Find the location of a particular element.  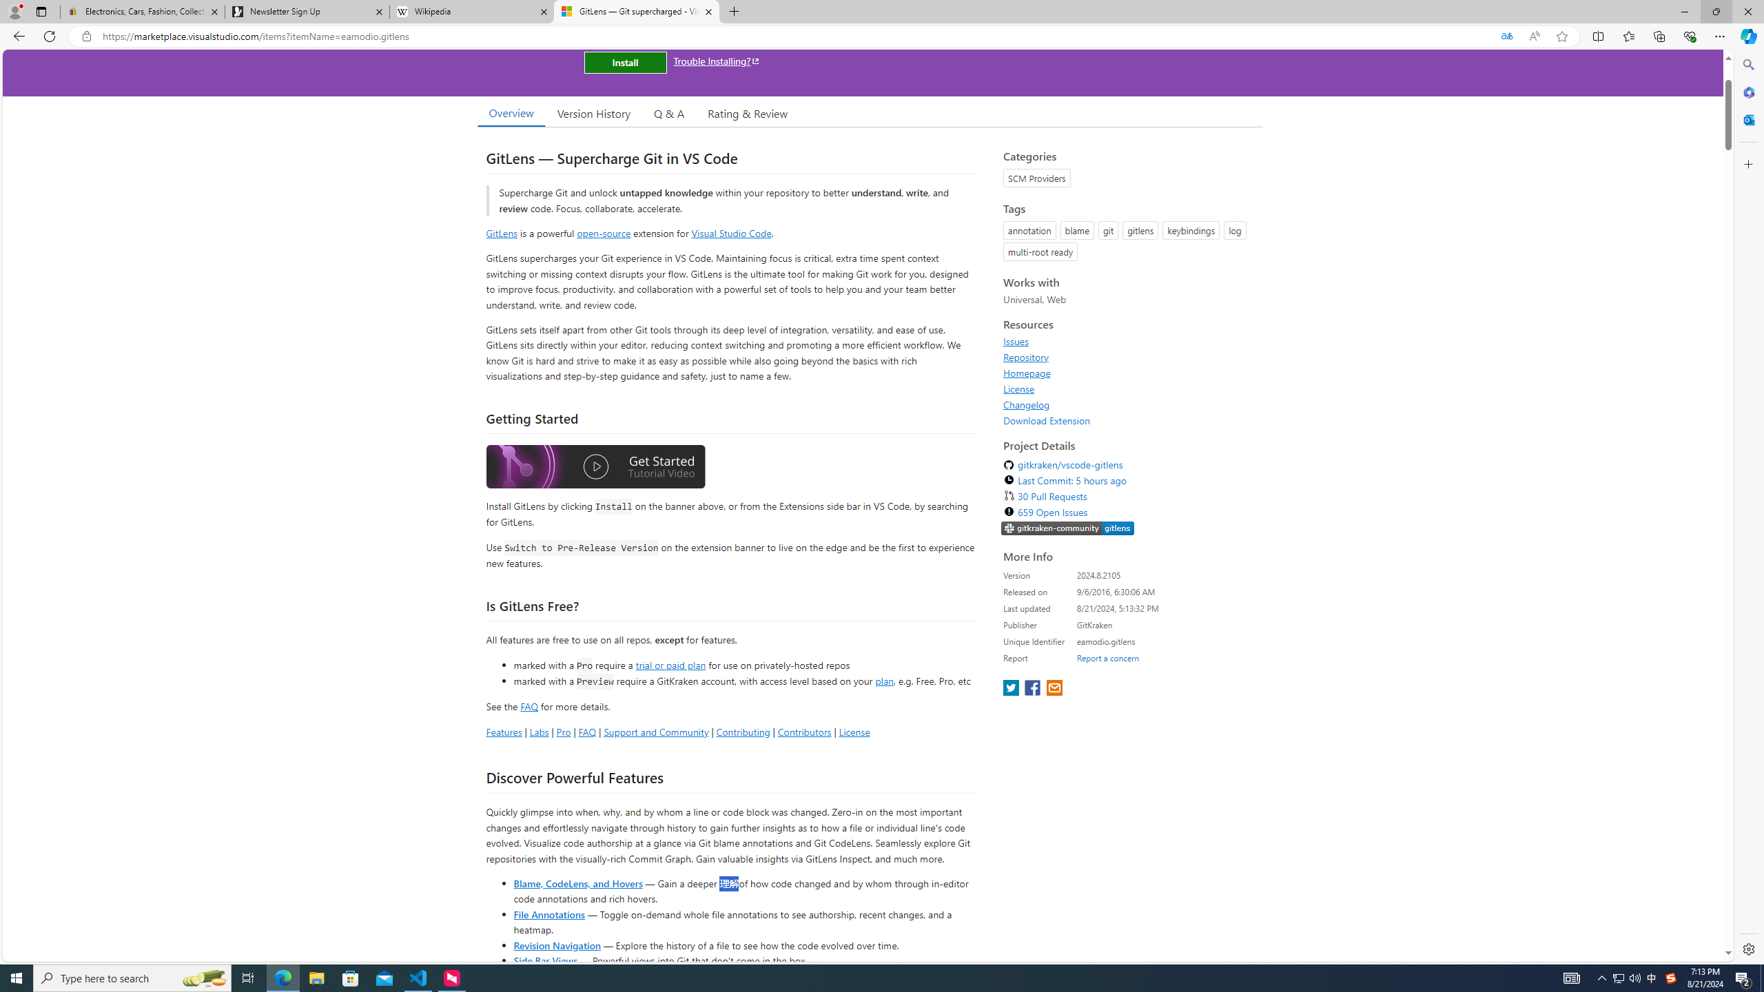

GitLens is located at coordinates (502, 233).